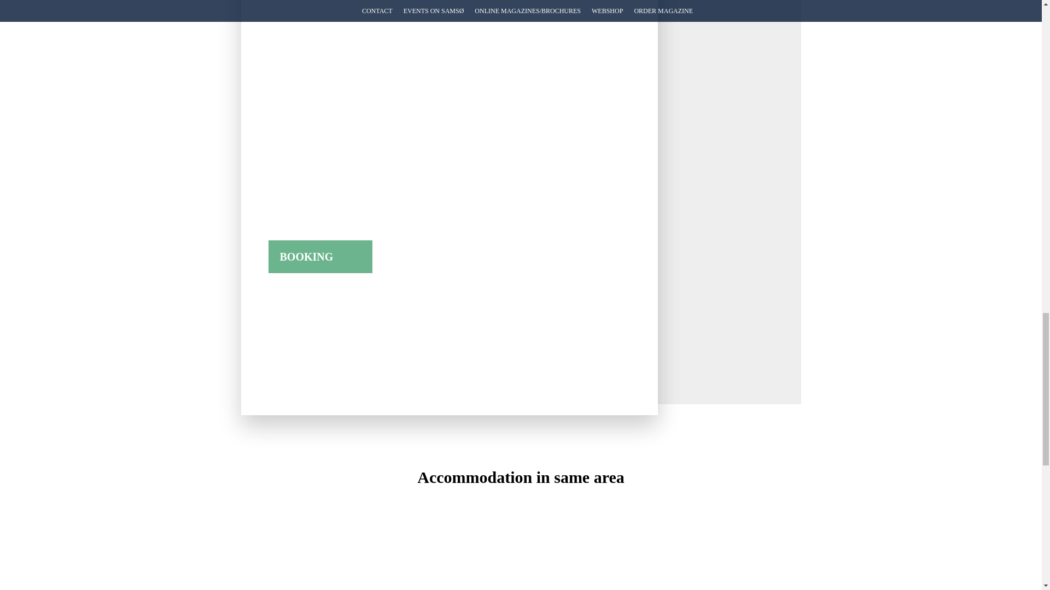 This screenshot has width=1050, height=590. I want to click on BOOKING, so click(320, 257).